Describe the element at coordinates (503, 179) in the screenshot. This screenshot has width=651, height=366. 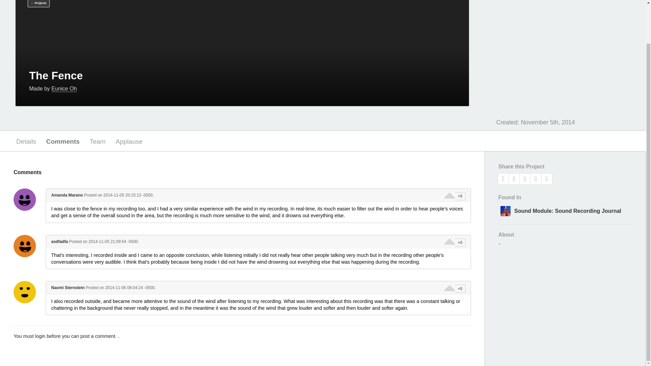
I see `Share on Facebook` at that location.